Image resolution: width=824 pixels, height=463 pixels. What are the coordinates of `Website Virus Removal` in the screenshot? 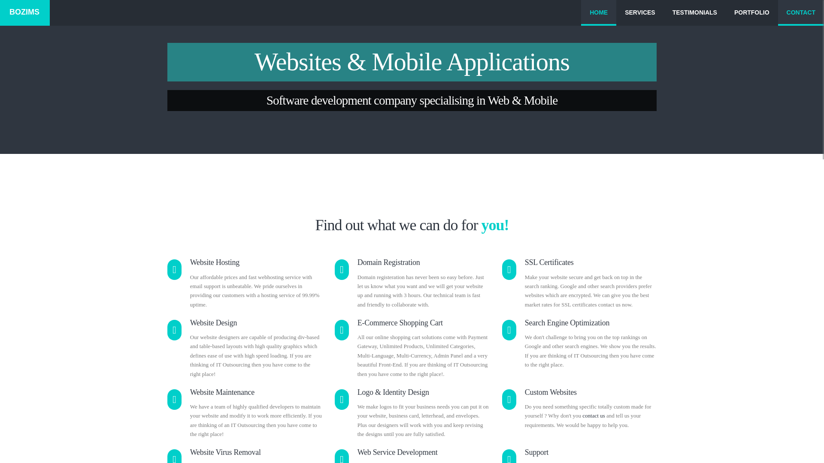 It's located at (226, 452).